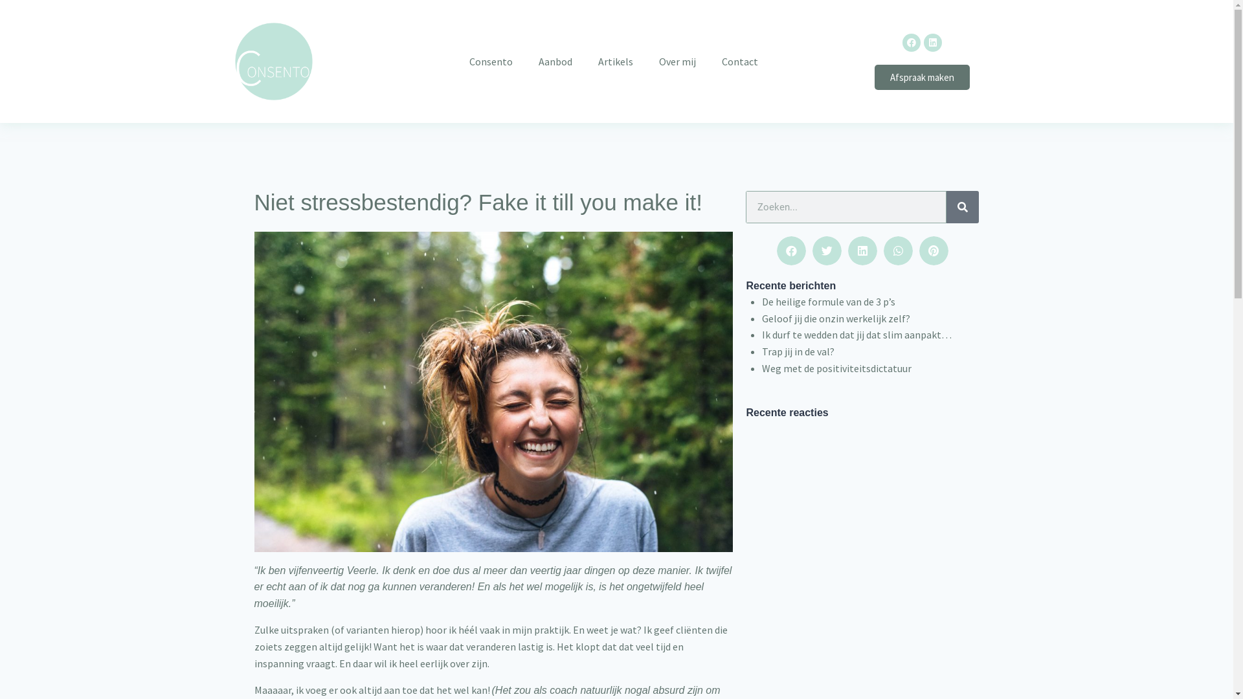  What do you see at coordinates (836, 368) in the screenshot?
I see `Weg met de positiviteitsdictatuur` at bounding box center [836, 368].